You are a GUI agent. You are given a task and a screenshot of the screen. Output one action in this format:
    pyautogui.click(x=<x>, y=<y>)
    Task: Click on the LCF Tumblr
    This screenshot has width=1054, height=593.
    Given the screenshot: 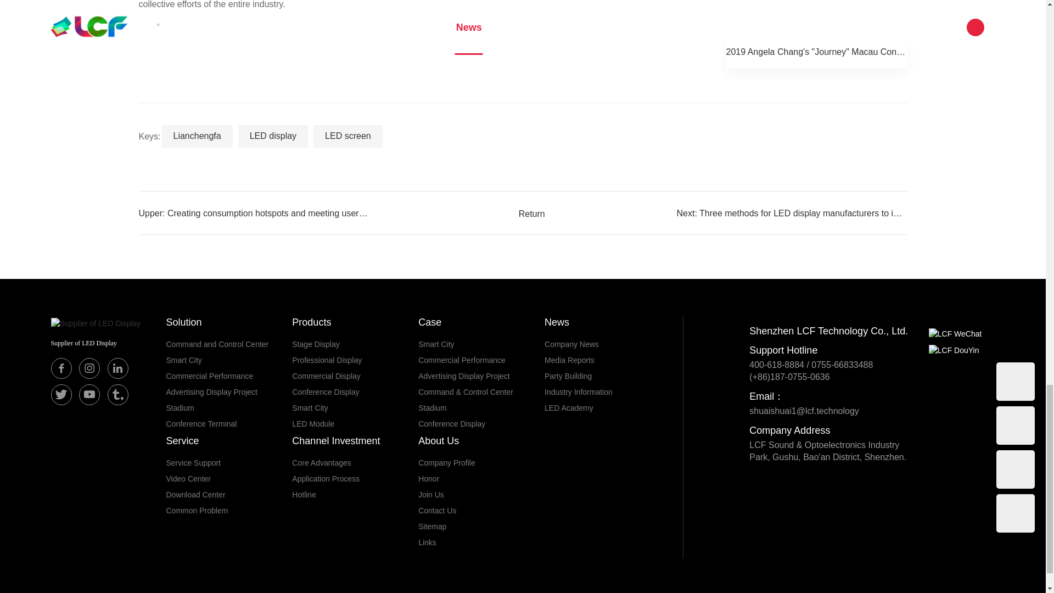 What is the action you would take?
    pyautogui.click(x=117, y=394)
    